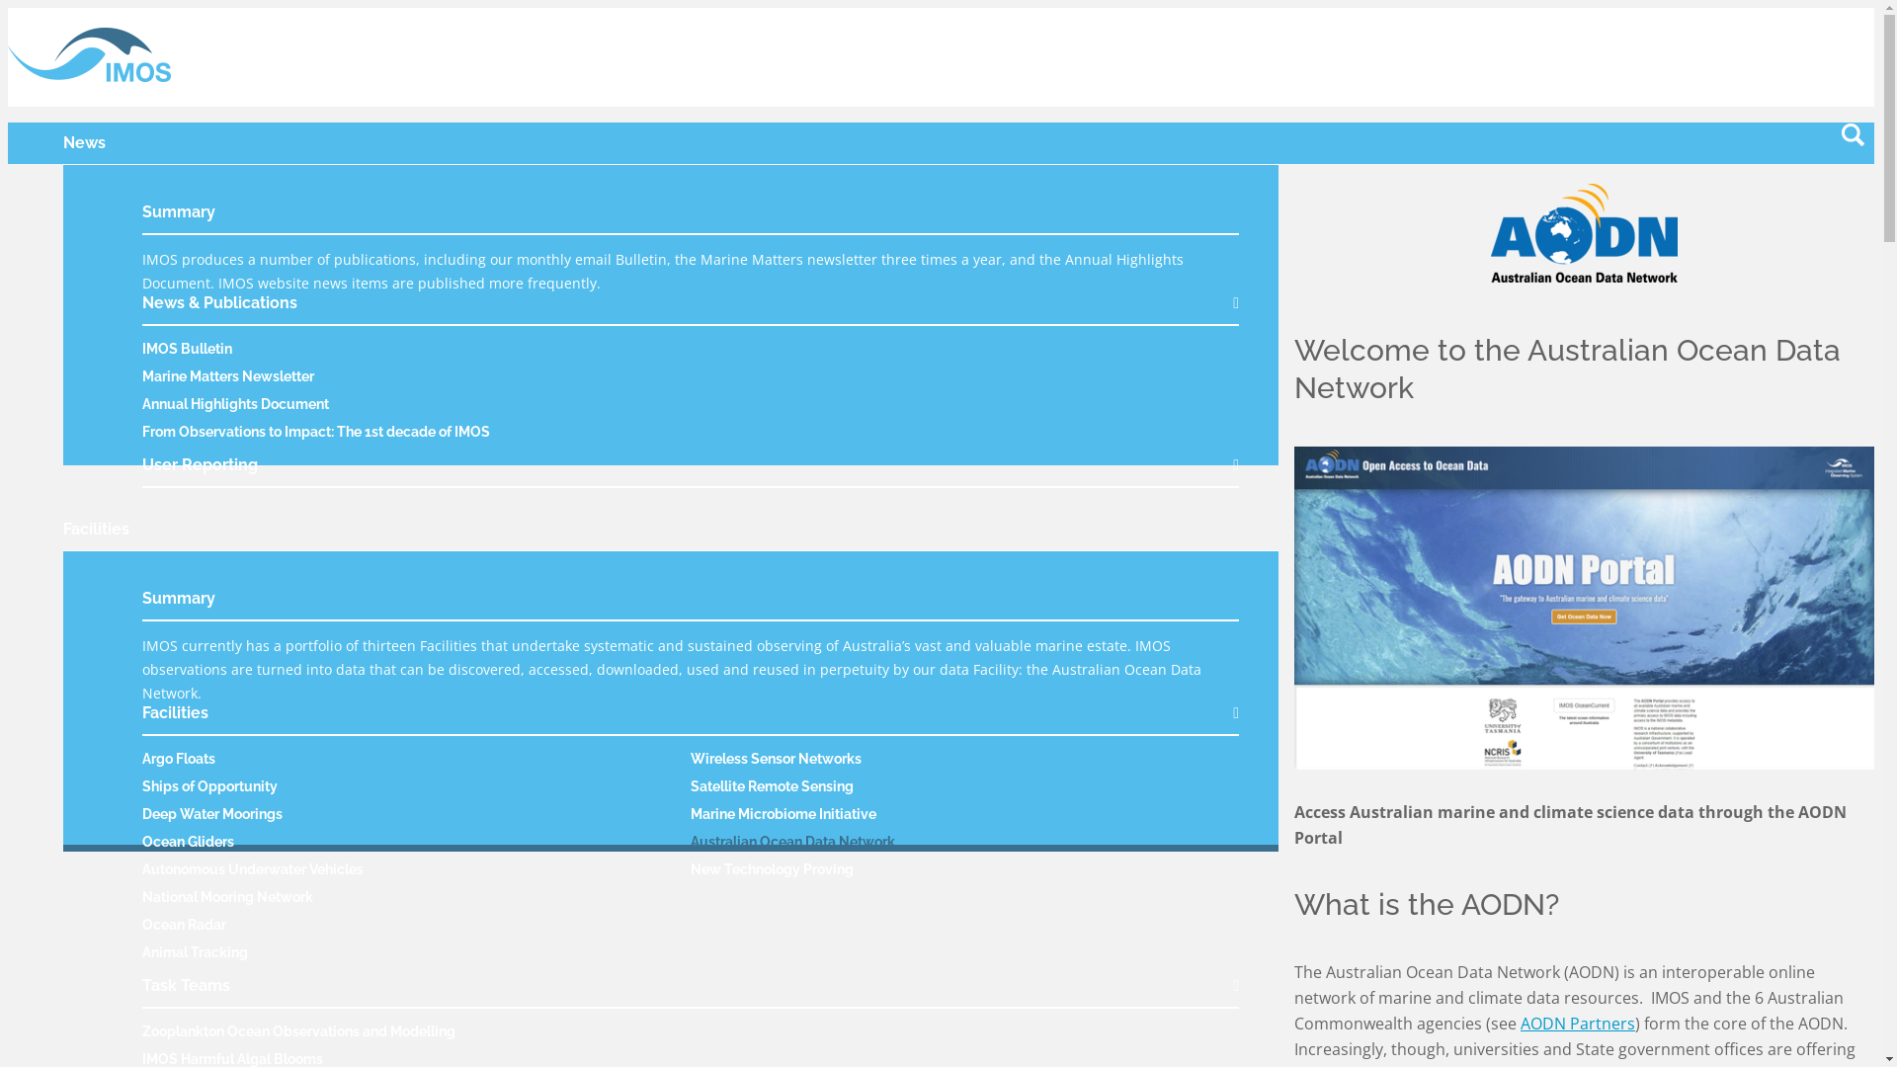  What do you see at coordinates (209, 786) in the screenshot?
I see `Ships of Opportunity` at bounding box center [209, 786].